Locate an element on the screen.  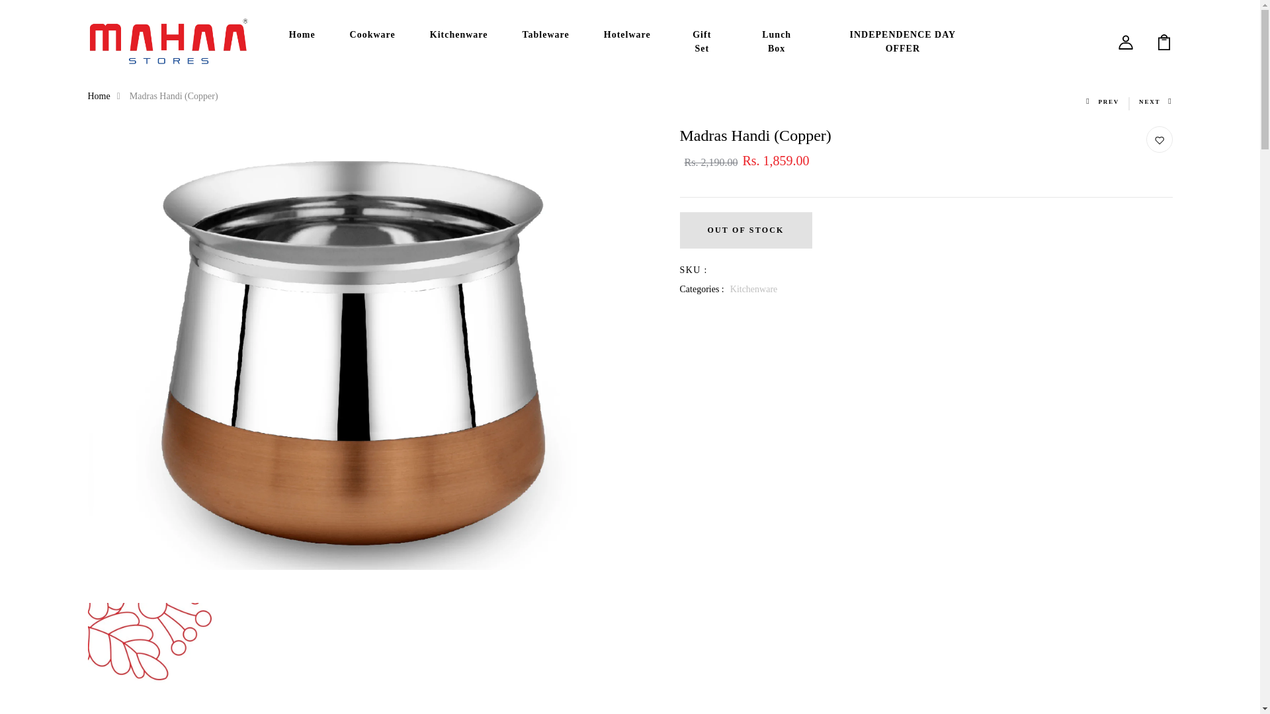
INDEPENDENCE DAY OFFER is located at coordinates (902, 41).